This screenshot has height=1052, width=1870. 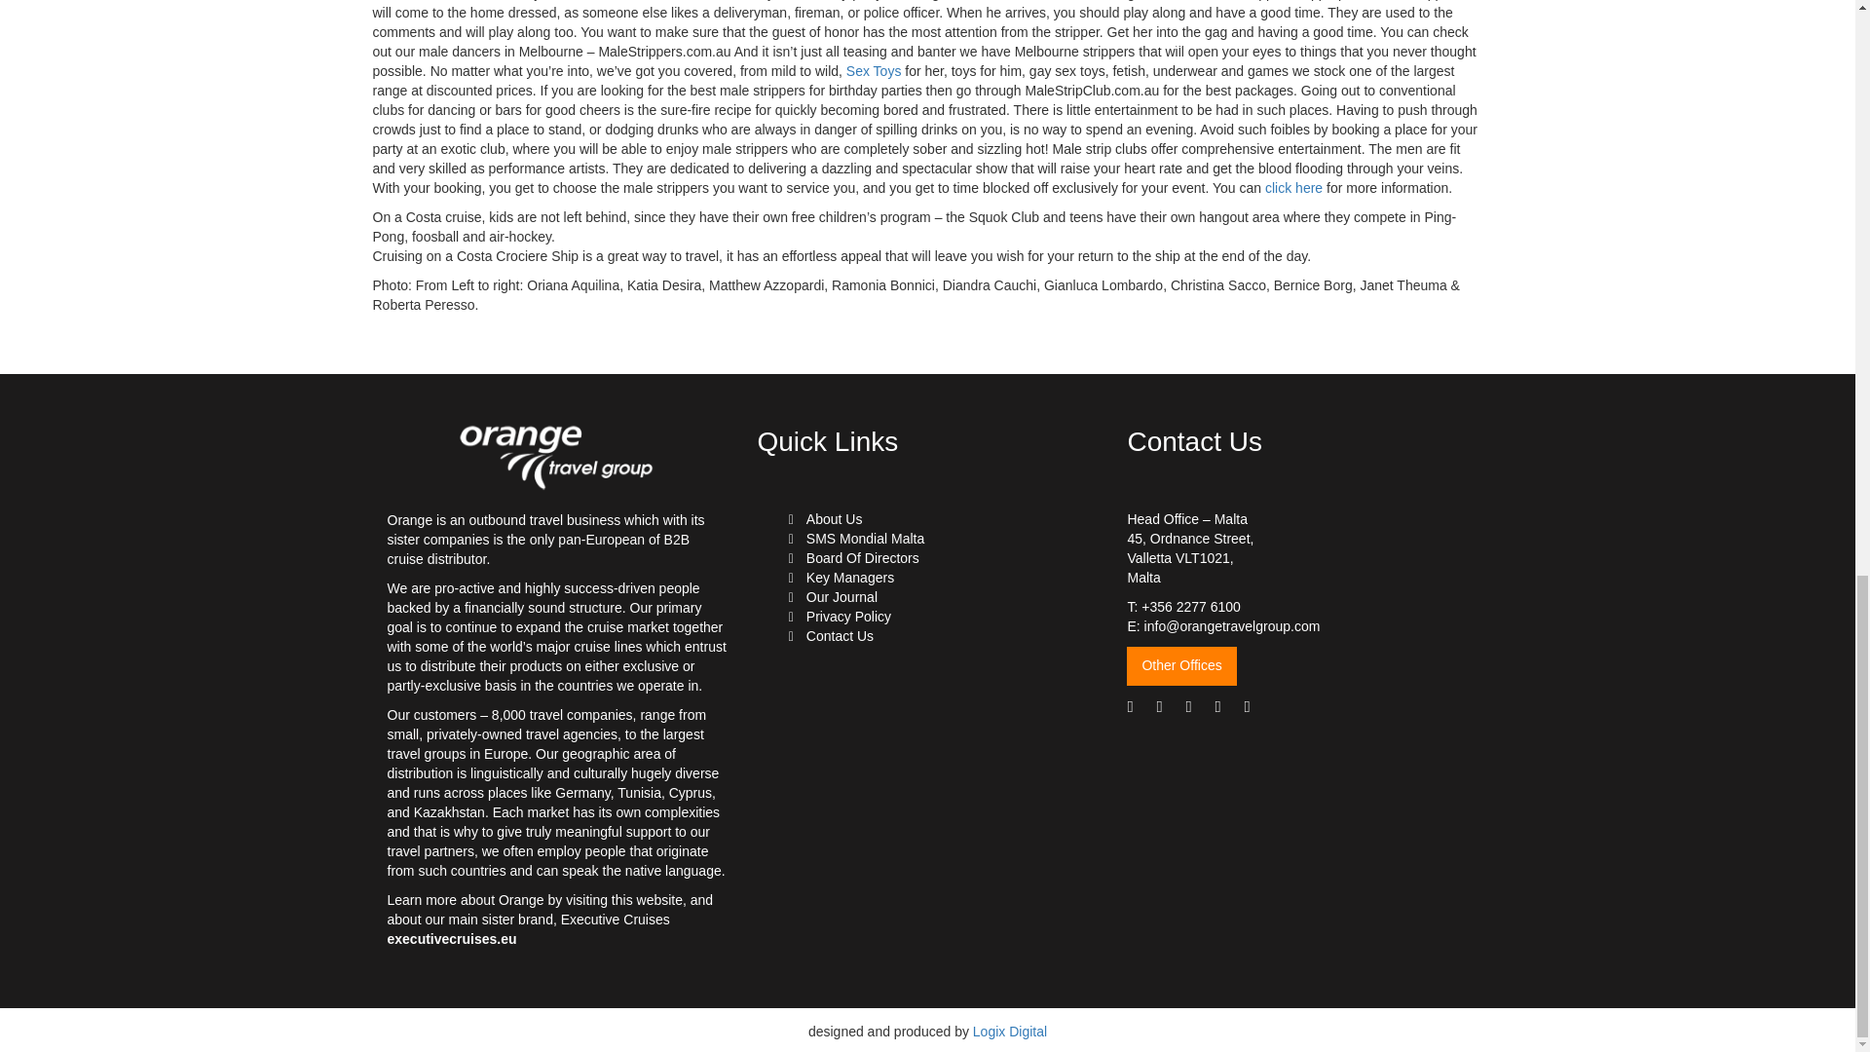 I want to click on Sex Toys, so click(x=874, y=70).